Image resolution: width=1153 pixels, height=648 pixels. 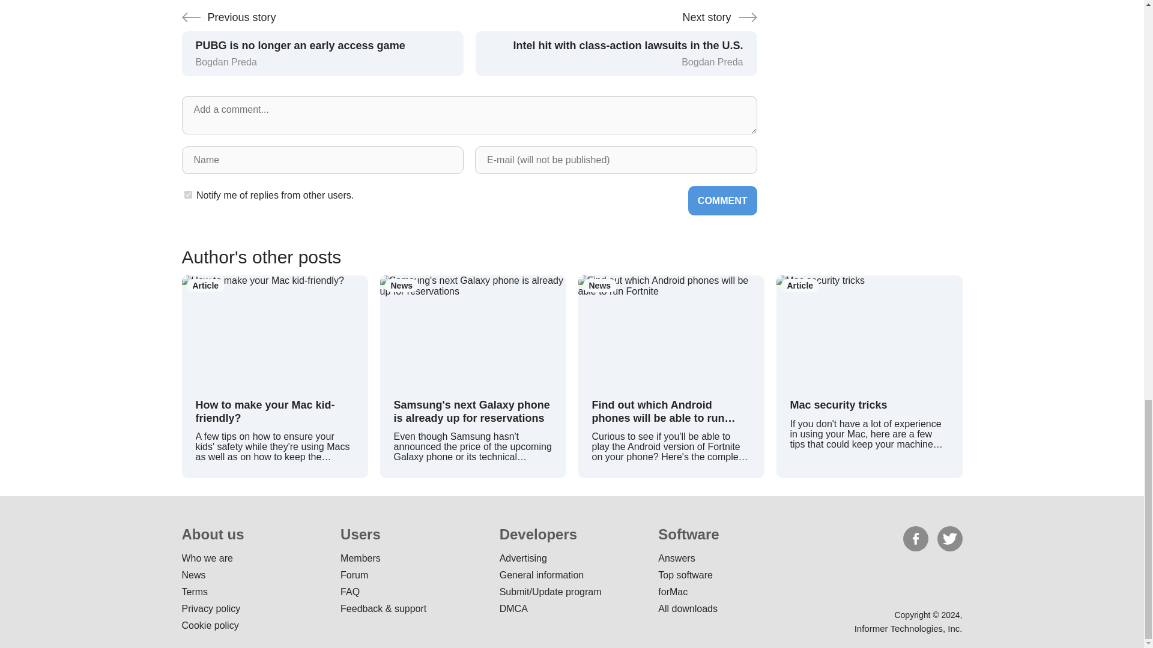 What do you see at coordinates (187, 194) in the screenshot?
I see `1` at bounding box center [187, 194].